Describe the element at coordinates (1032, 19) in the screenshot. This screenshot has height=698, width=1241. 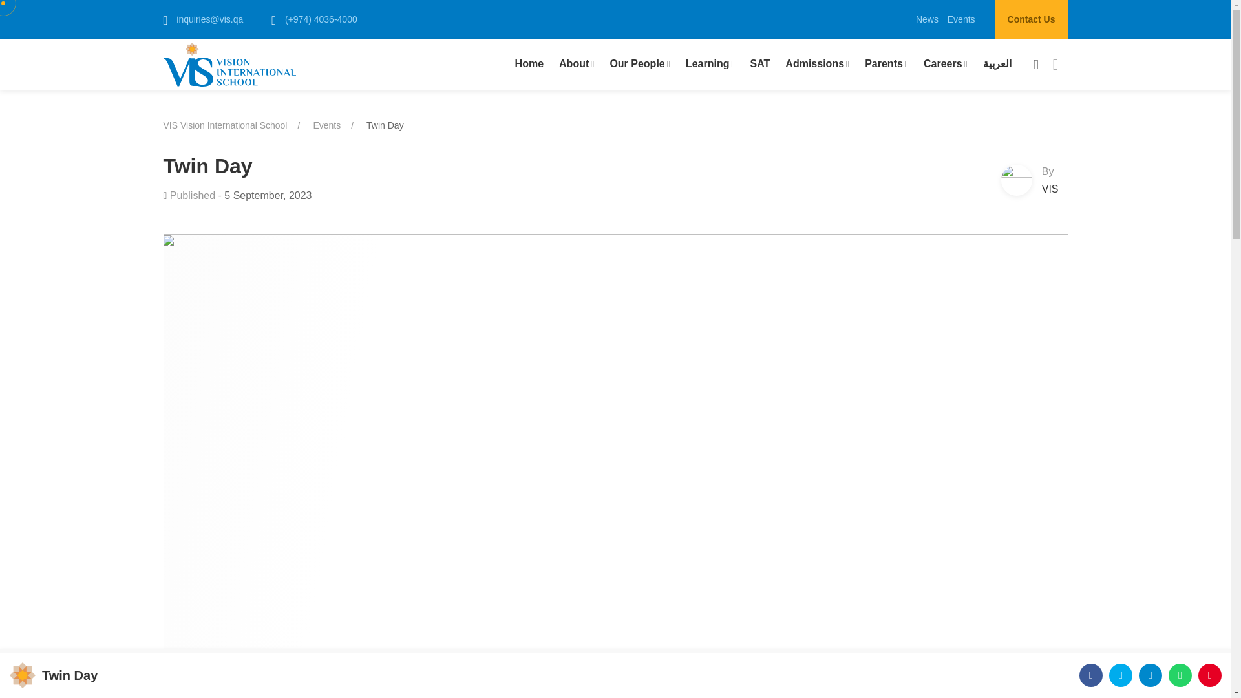
I see `Contact Us` at that location.